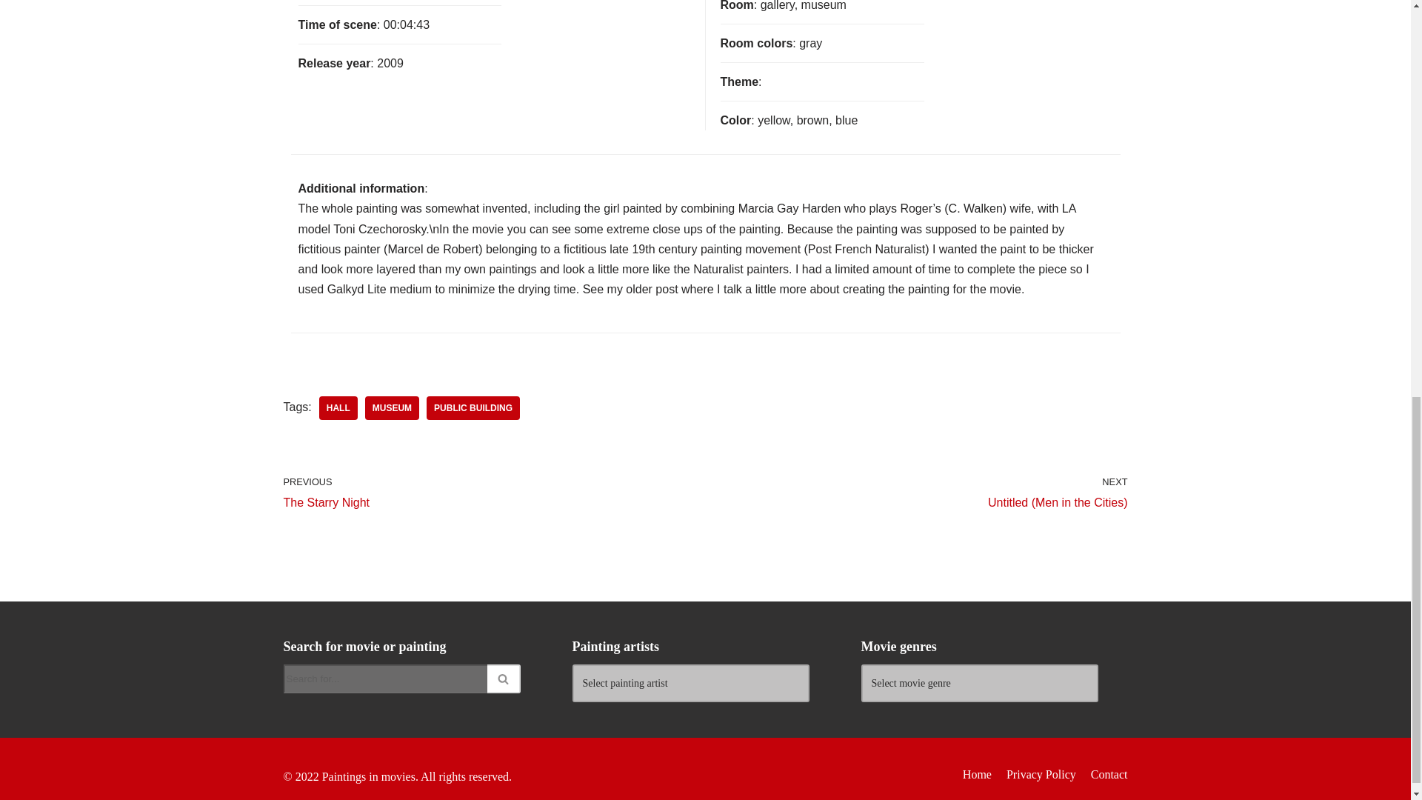 The image size is (1422, 800). Describe the element at coordinates (490, 492) in the screenshot. I see `PUBLIC BUILDING` at that location.